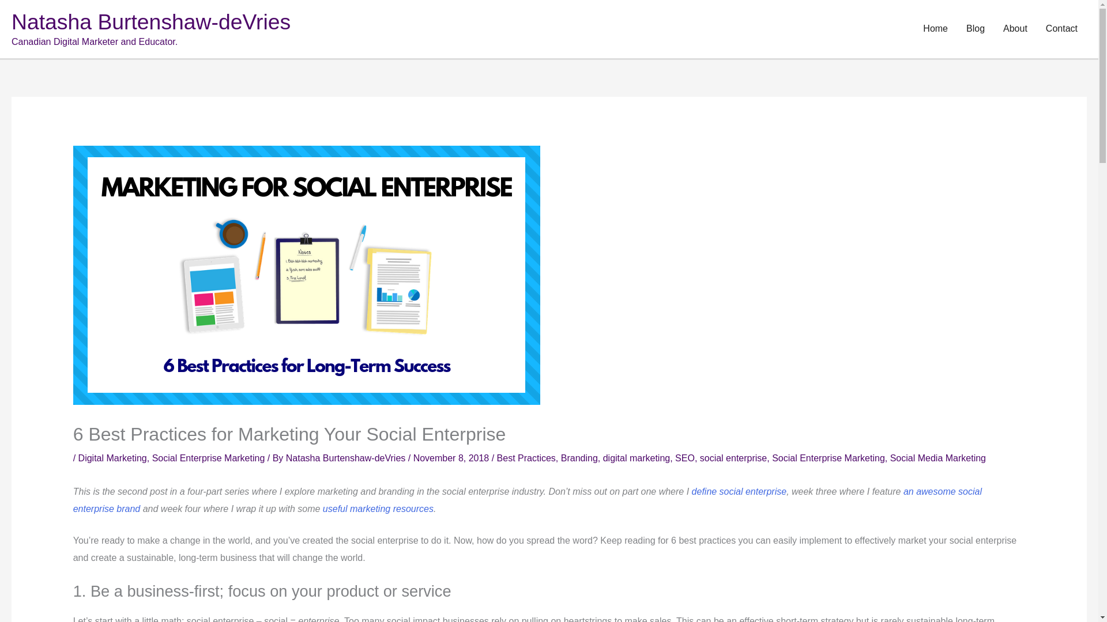 The width and height of the screenshot is (1107, 622). What do you see at coordinates (739, 491) in the screenshot?
I see `define social enterprise` at bounding box center [739, 491].